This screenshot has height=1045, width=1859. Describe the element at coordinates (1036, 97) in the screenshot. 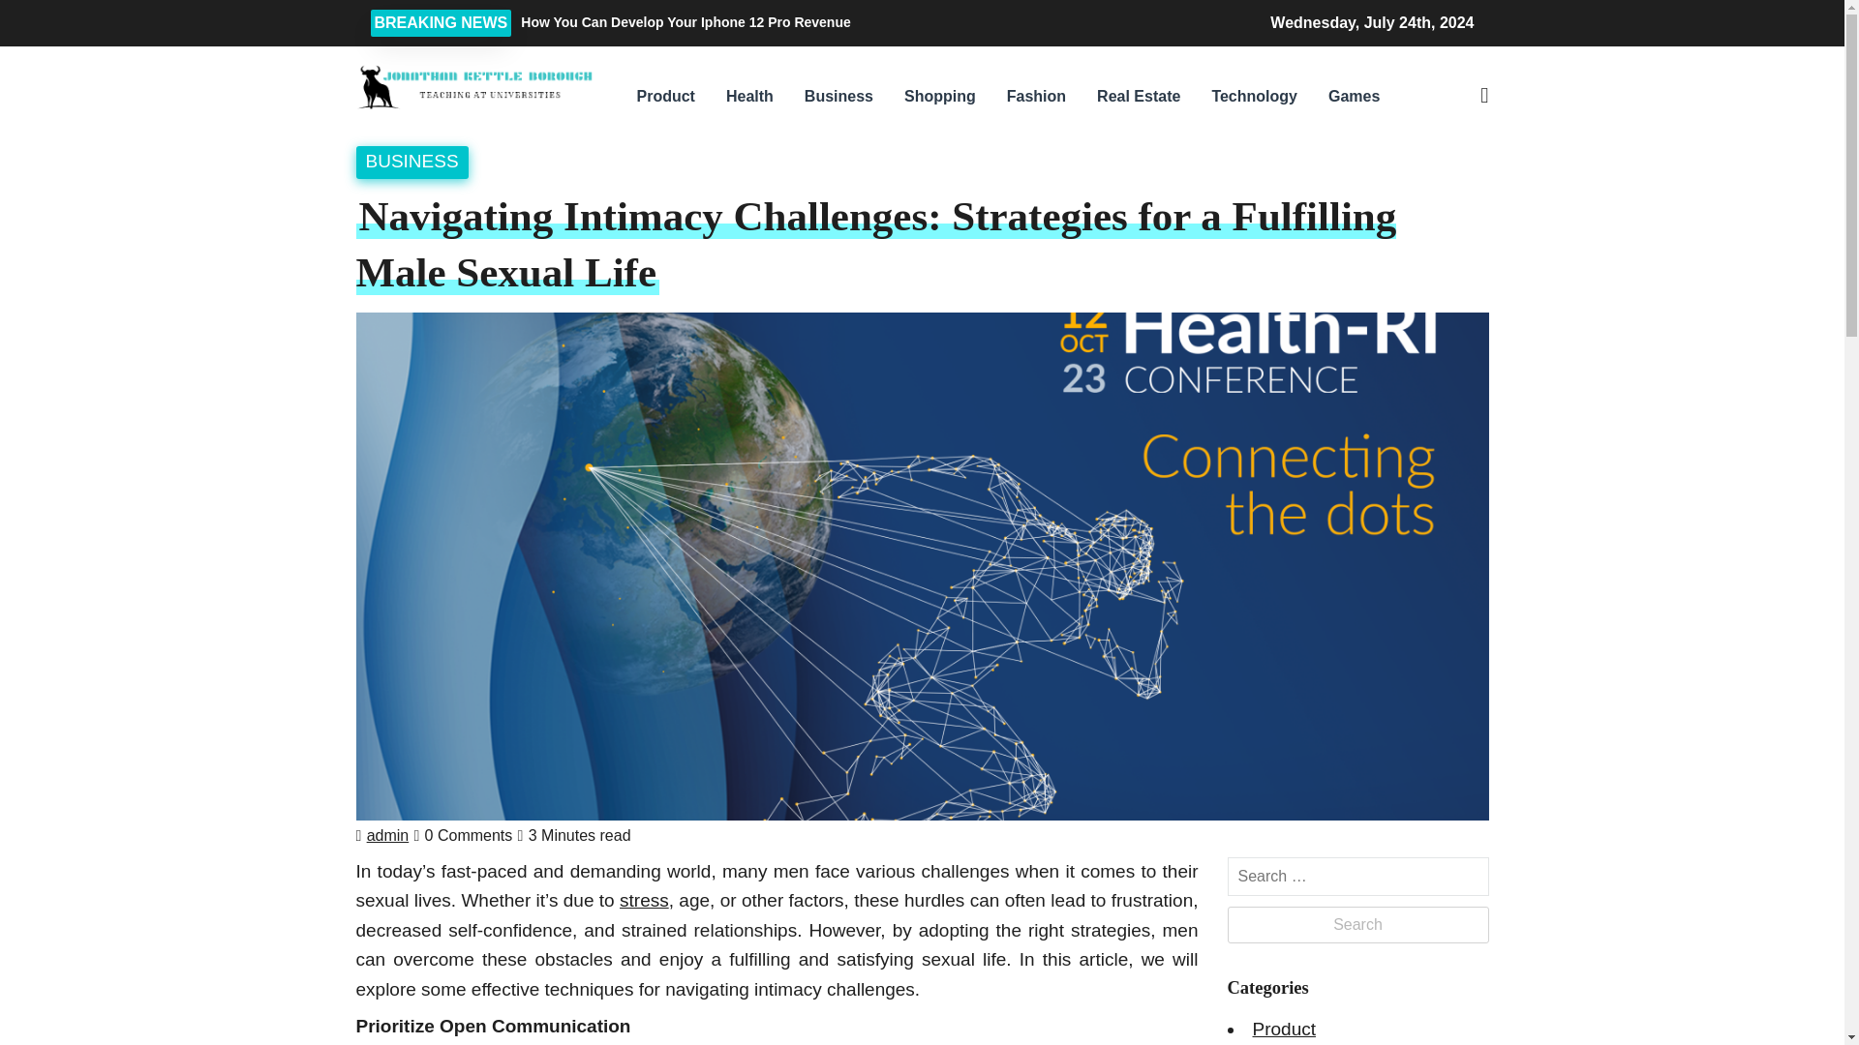

I see `Fashion` at that location.